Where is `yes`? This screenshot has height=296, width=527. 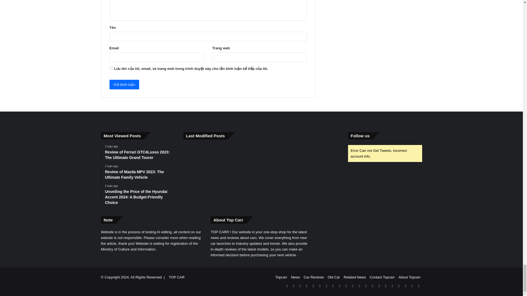
yes is located at coordinates (111, 68).